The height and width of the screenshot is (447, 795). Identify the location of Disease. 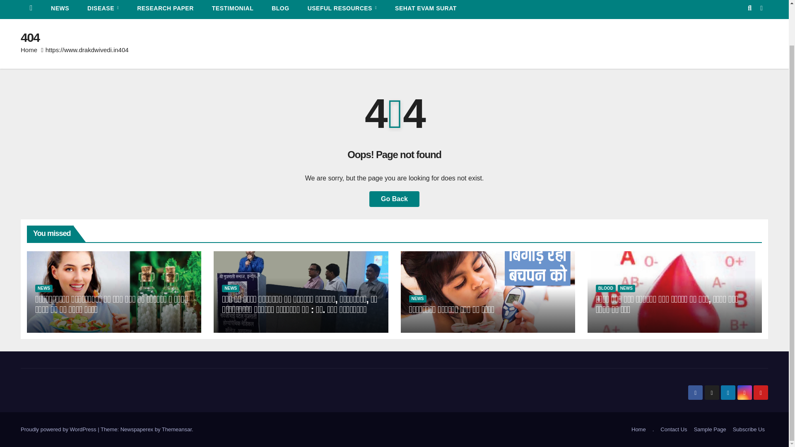
(103, 10).